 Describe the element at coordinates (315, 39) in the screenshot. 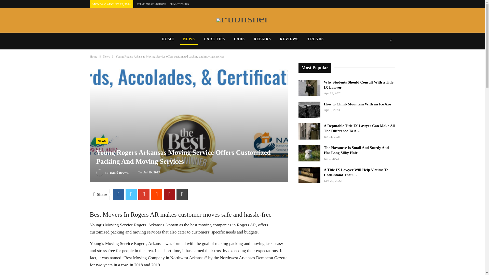

I see `TRENDS` at that location.